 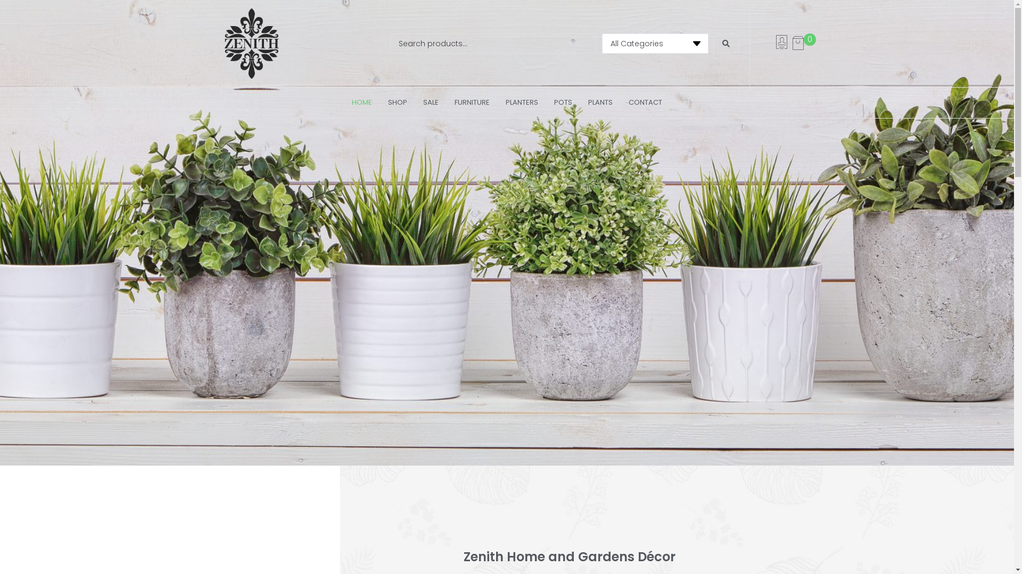 What do you see at coordinates (655, 44) in the screenshot?
I see `All Categories` at bounding box center [655, 44].